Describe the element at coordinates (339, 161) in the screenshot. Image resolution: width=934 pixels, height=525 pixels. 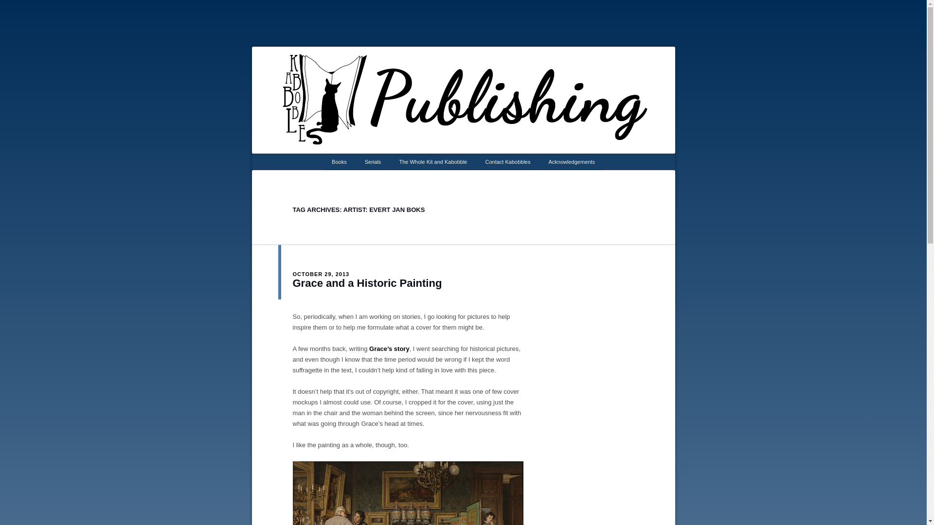
I see `Books` at that location.